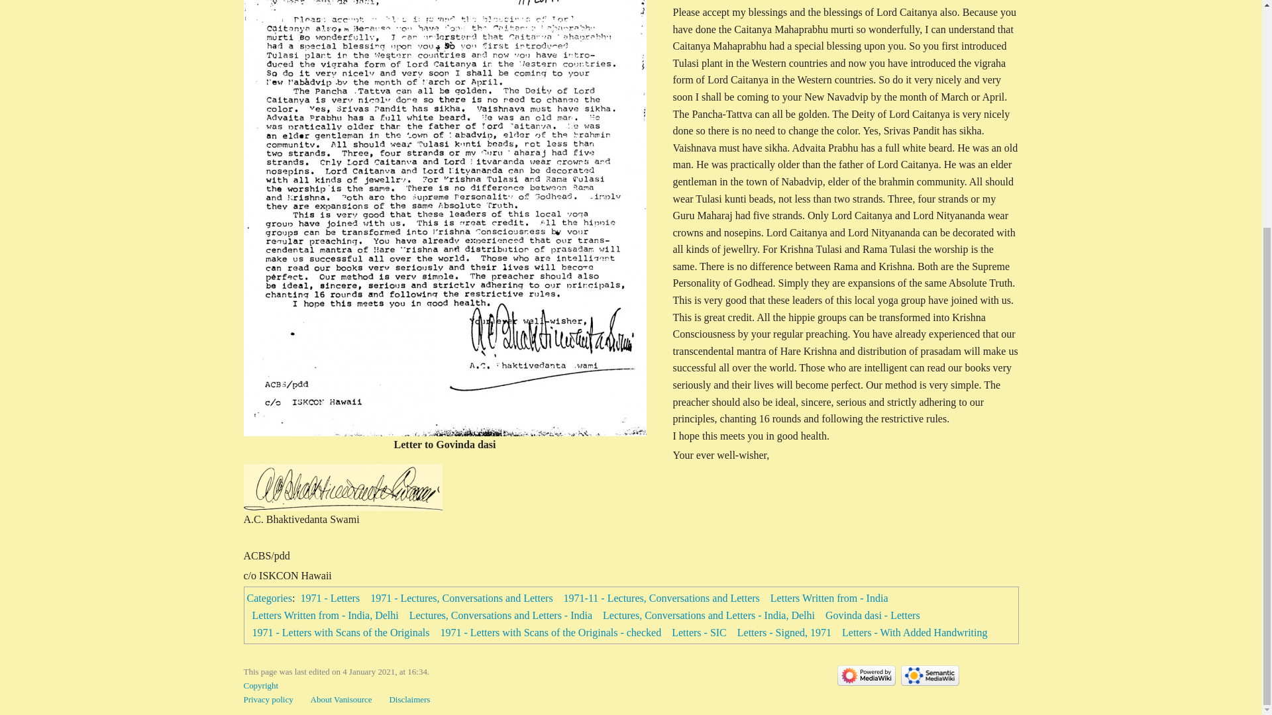 Image resolution: width=1272 pixels, height=715 pixels. What do you see at coordinates (829, 598) in the screenshot?
I see `Category:Letters Written from - India` at bounding box center [829, 598].